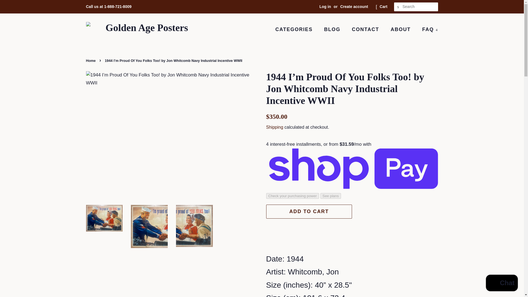  Describe the element at coordinates (325, 7) in the screenshot. I see `Log in` at that location.